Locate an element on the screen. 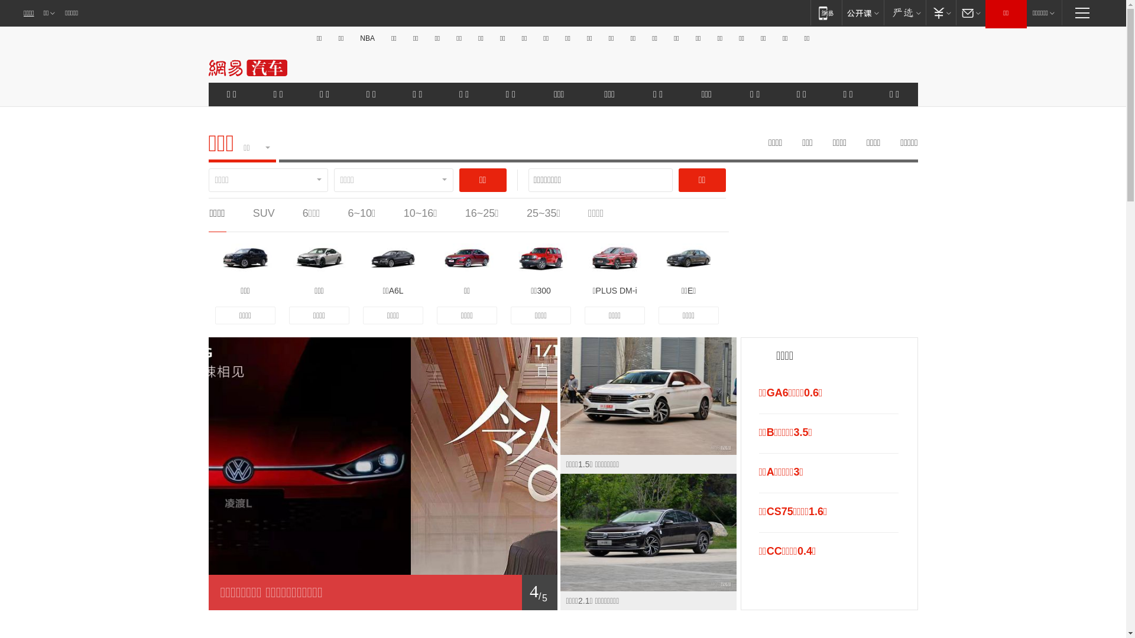 The image size is (1135, 638). NBA is located at coordinates (368, 38).